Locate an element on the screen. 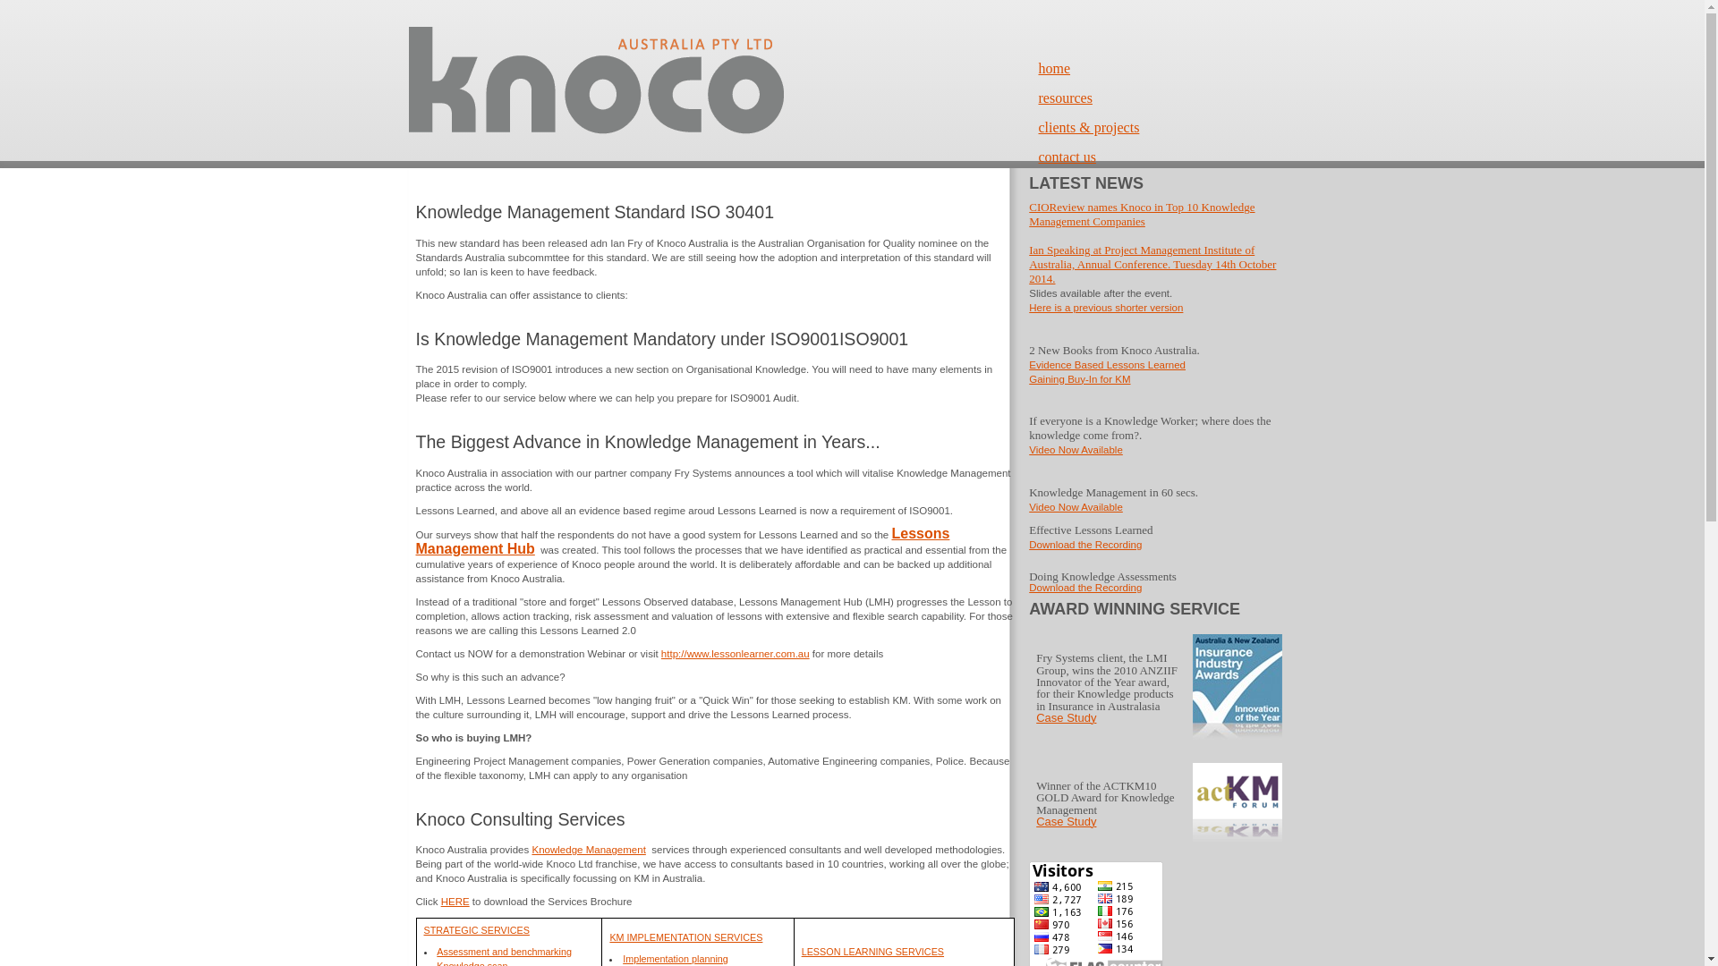 The image size is (1718, 966). KM IMPLEMENTATION SERVICES is located at coordinates (685, 937).